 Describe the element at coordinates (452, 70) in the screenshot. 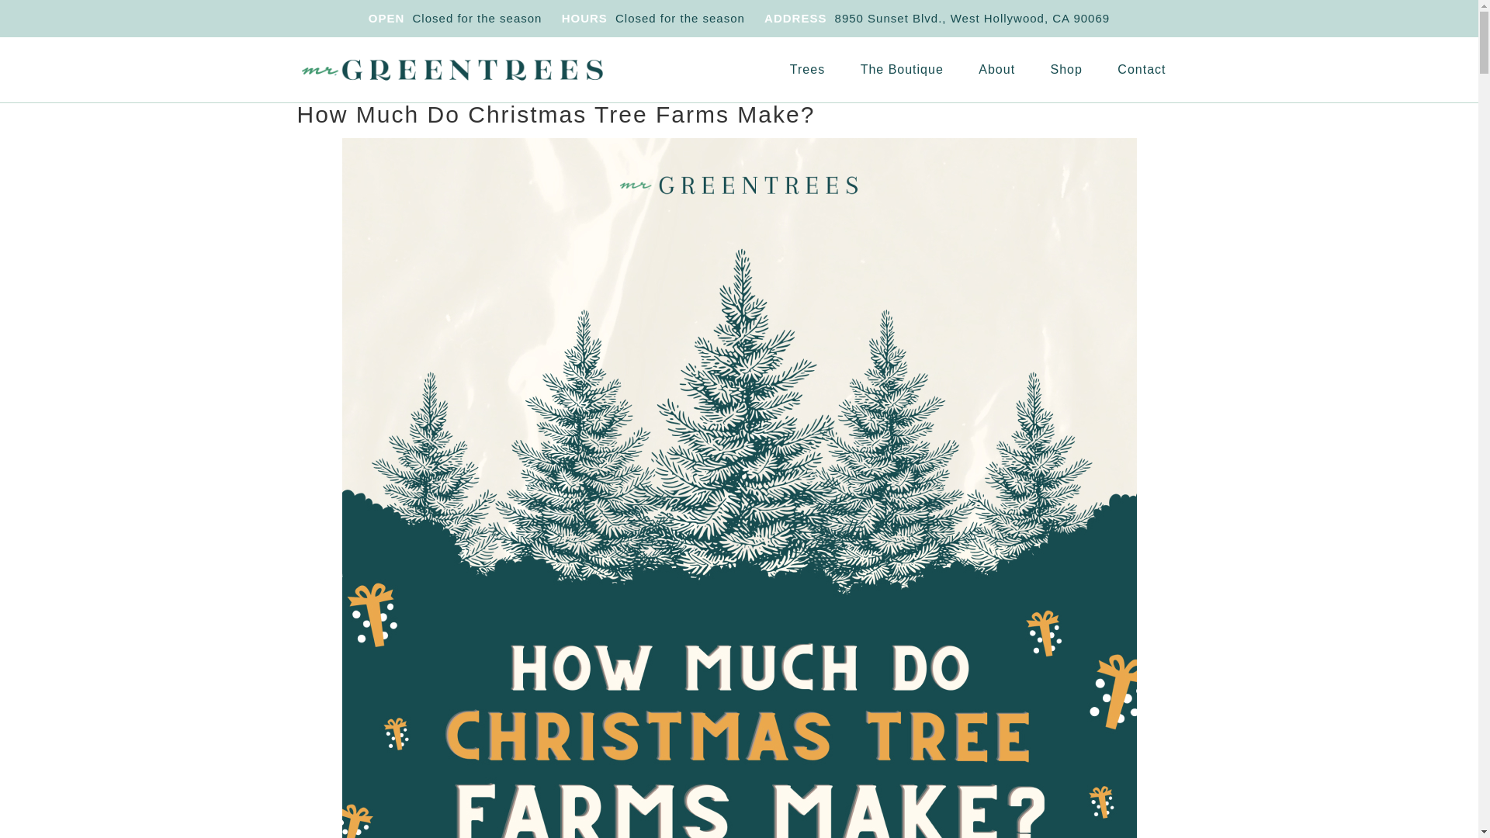

I see `MR. GREENTREES` at that location.